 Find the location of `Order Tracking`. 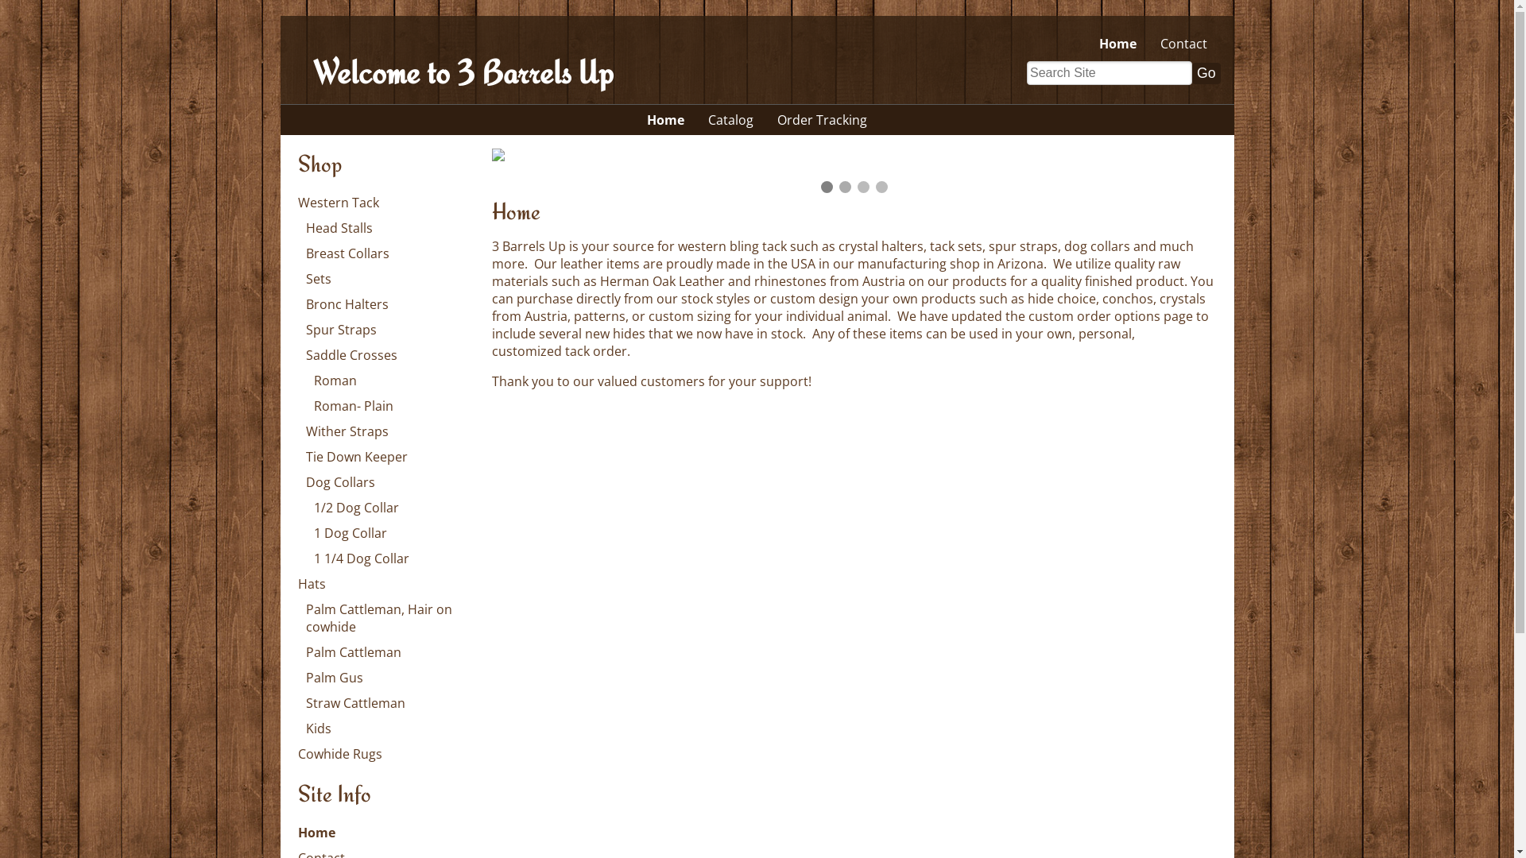

Order Tracking is located at coordinates (822, 120).